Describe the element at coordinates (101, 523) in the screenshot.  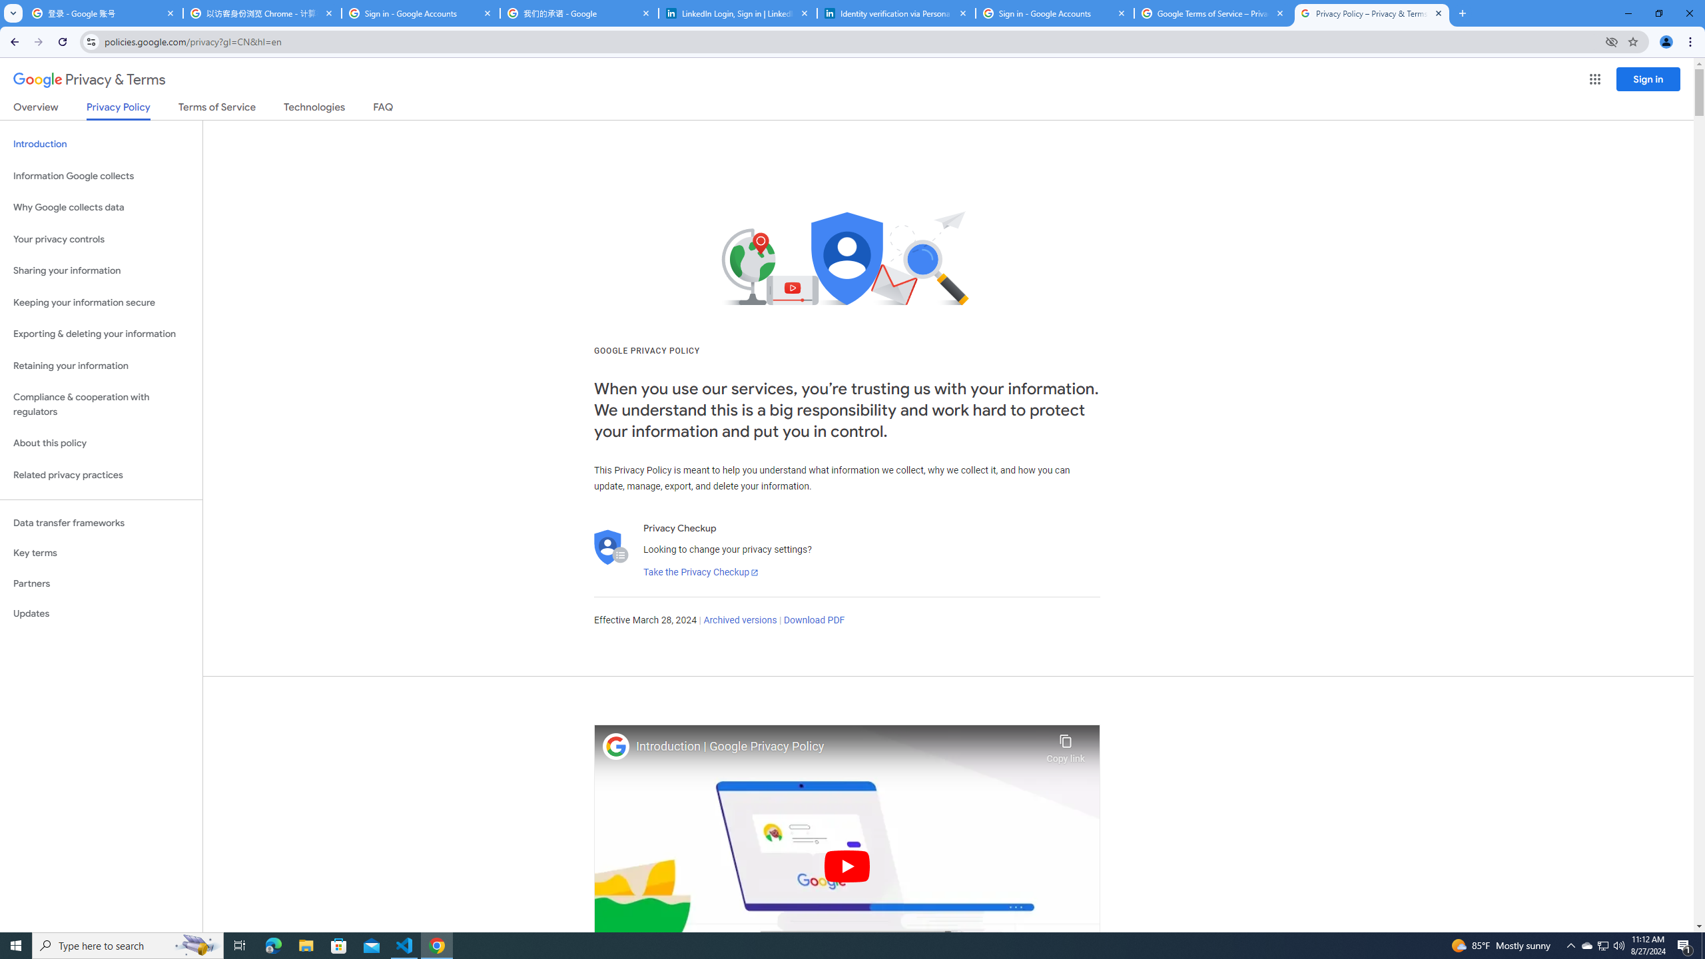
I see `Data transfer frameworks` at that location.